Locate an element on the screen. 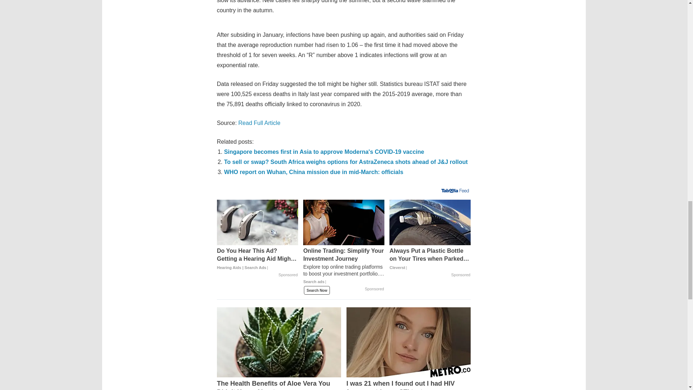 Image resolution: width=693 pixels, height=390 pixels. Sponsored is located at coordinates (288, 275).